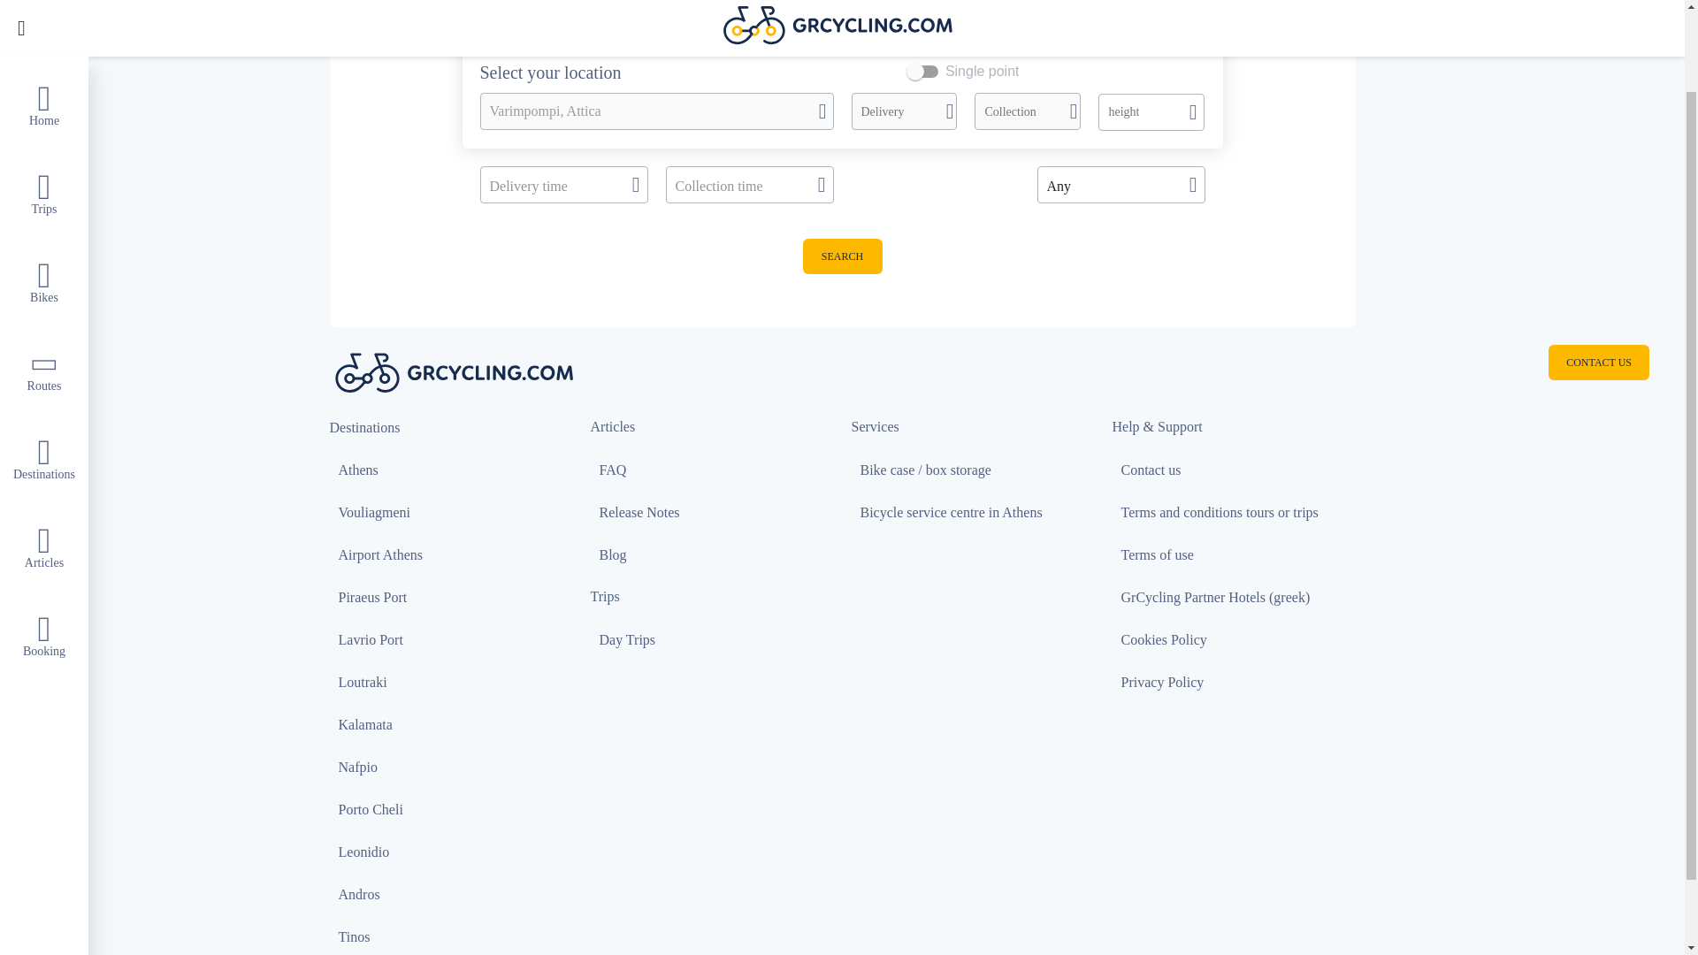  I want to click on Loutraki, so click(455, 693).